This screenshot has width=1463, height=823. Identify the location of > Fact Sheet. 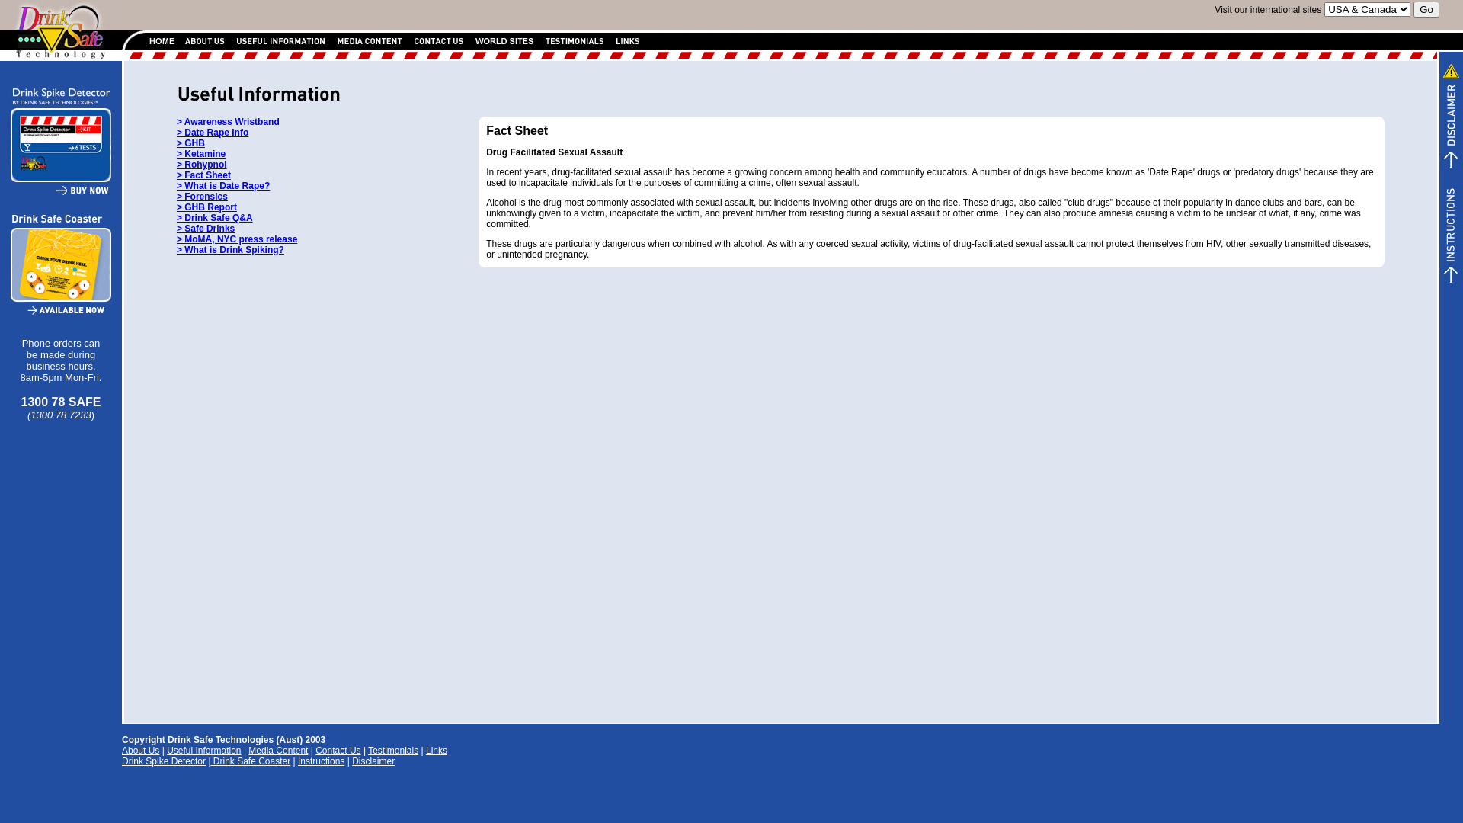
(204, 175).